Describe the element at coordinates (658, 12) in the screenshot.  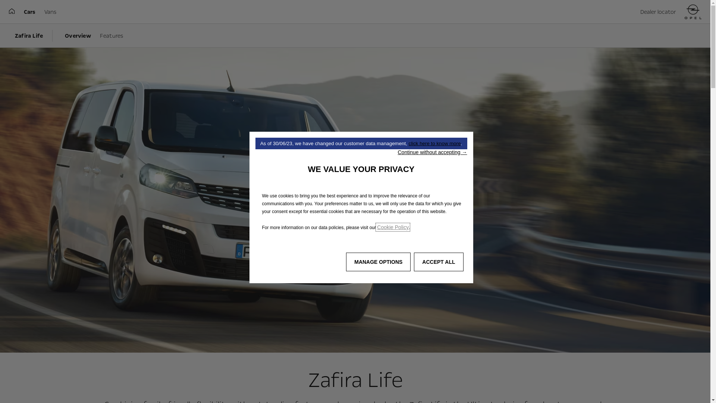
I see `Dealer locator` at that location.